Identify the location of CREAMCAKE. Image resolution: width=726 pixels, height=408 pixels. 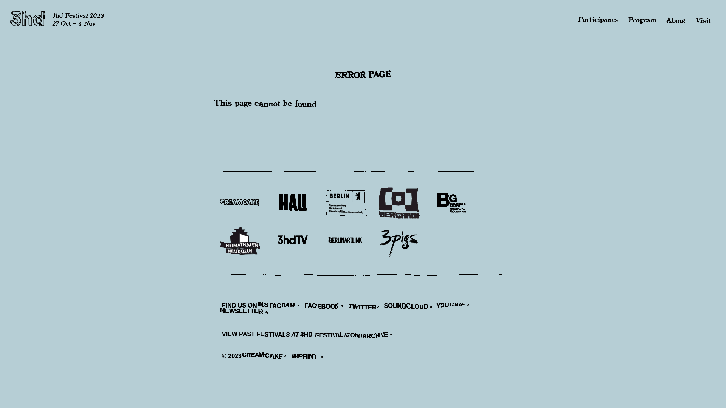
(268, 357).